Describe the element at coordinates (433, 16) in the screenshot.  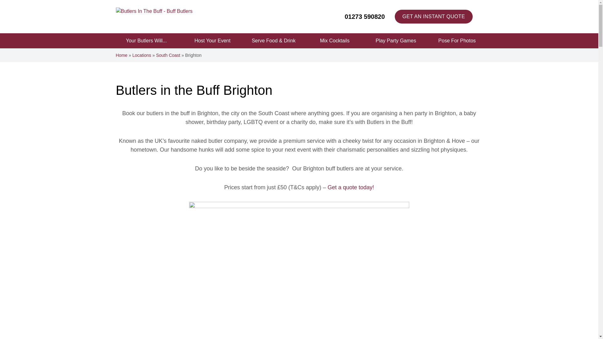
I see `01273 590820` at that location.